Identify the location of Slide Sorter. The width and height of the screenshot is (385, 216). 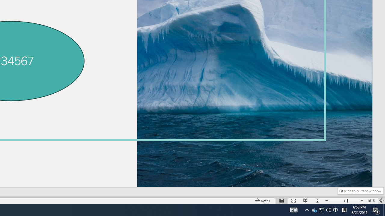
(294, 200).